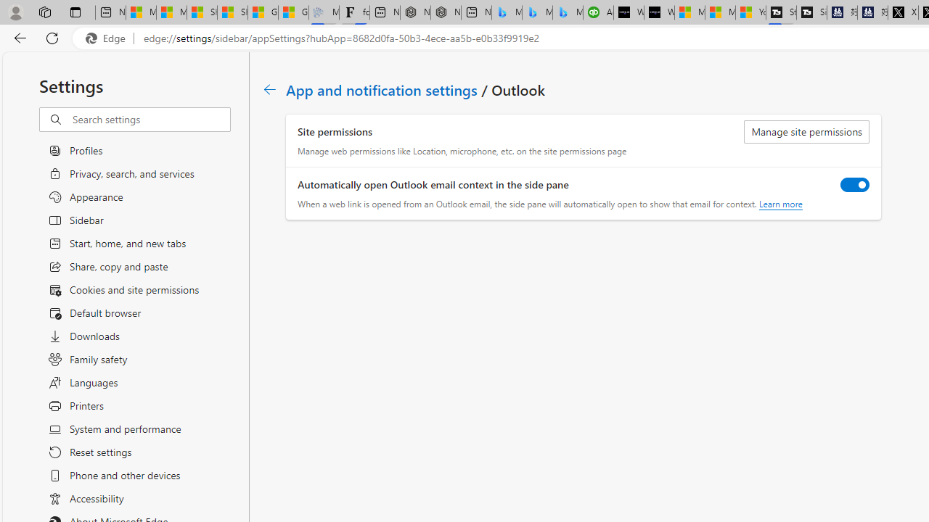 The width and height of the screenshot is (929, 522). I want to click on Edge, so click(109, 38).